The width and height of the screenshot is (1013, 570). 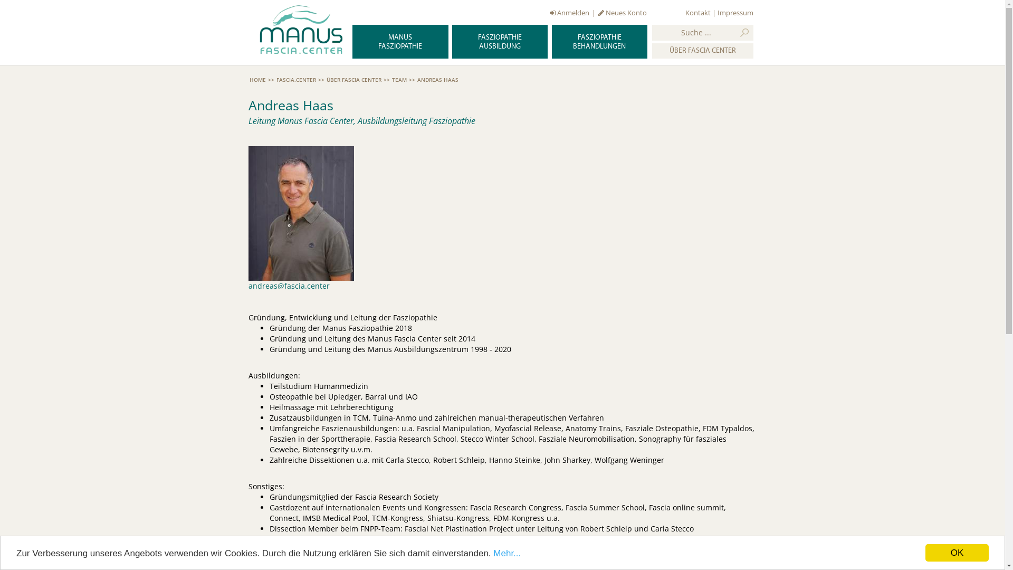 I want to click on Impressum, so click(x=735, y=13).